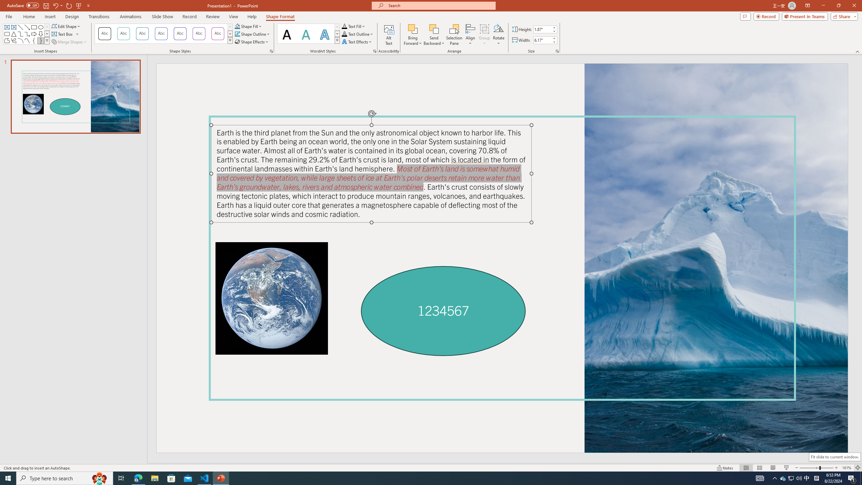  I want to click on Microsoft search, so click(440, 5).